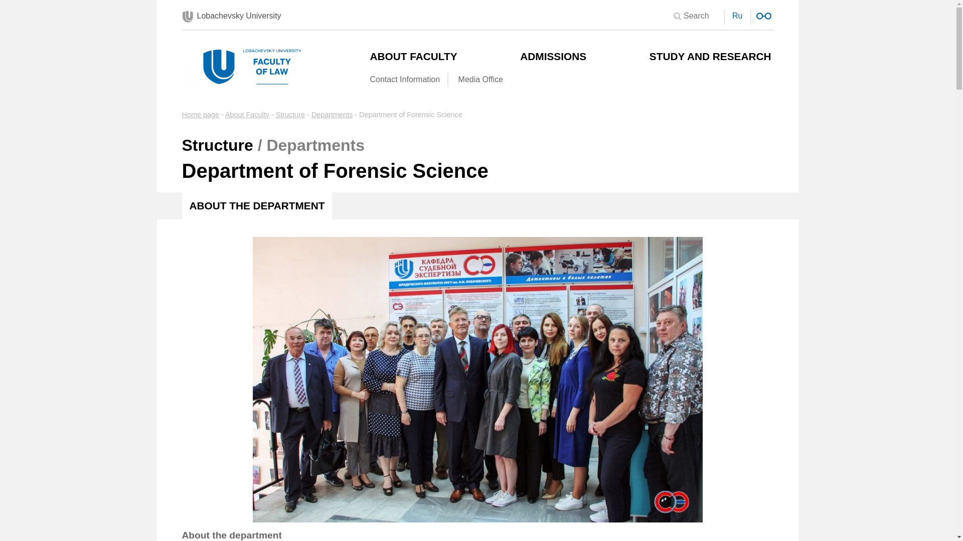 This screenshot has height=541, width=963. Describe the element at coordinates (711, 56) in the screenshot. I see `STUDY AND RESEARCH` at that location.